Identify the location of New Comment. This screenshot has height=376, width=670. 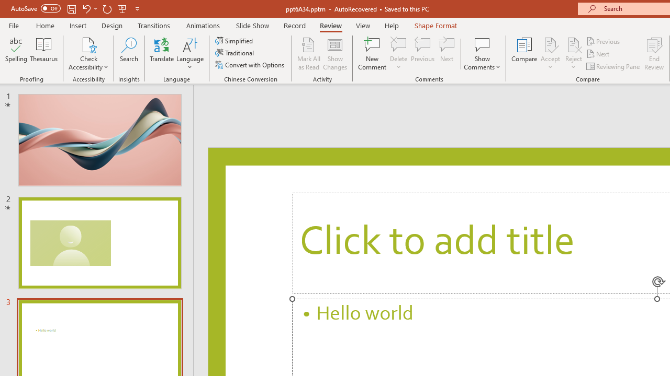
(373, 53).